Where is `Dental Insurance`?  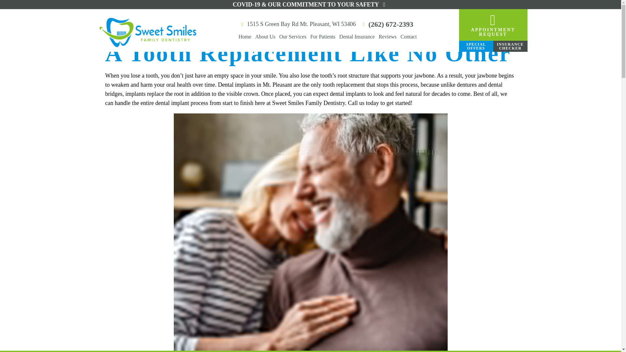 Dental Insurance is located at coordinates (297, 24).